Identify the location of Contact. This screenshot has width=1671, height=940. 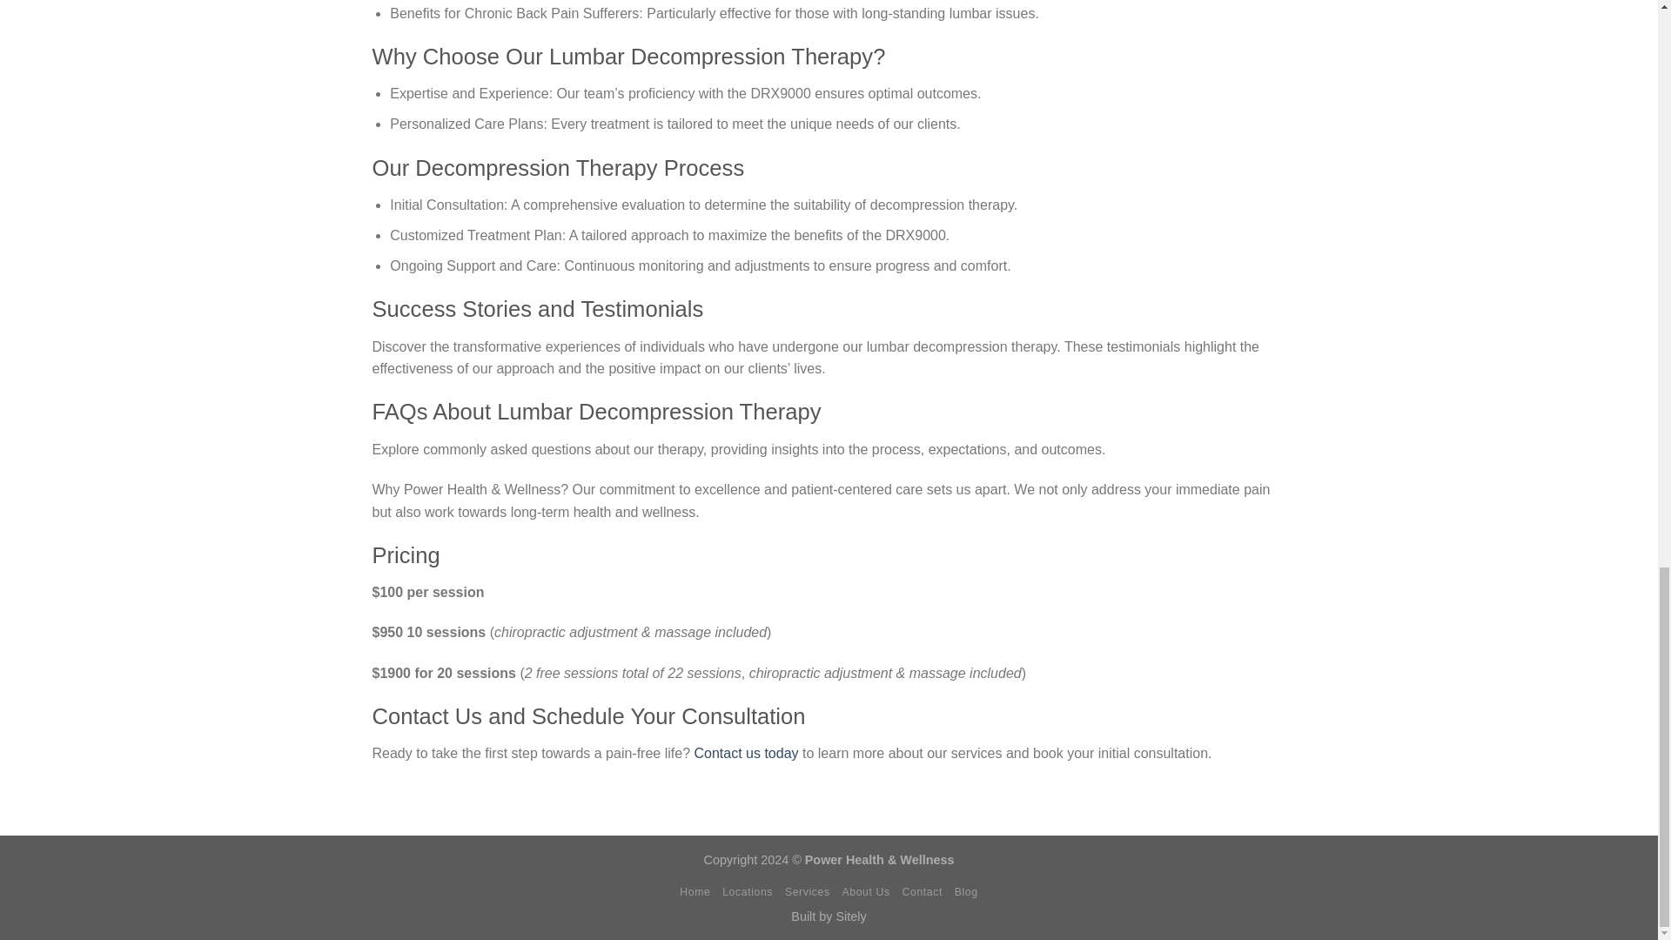
(922, 892).